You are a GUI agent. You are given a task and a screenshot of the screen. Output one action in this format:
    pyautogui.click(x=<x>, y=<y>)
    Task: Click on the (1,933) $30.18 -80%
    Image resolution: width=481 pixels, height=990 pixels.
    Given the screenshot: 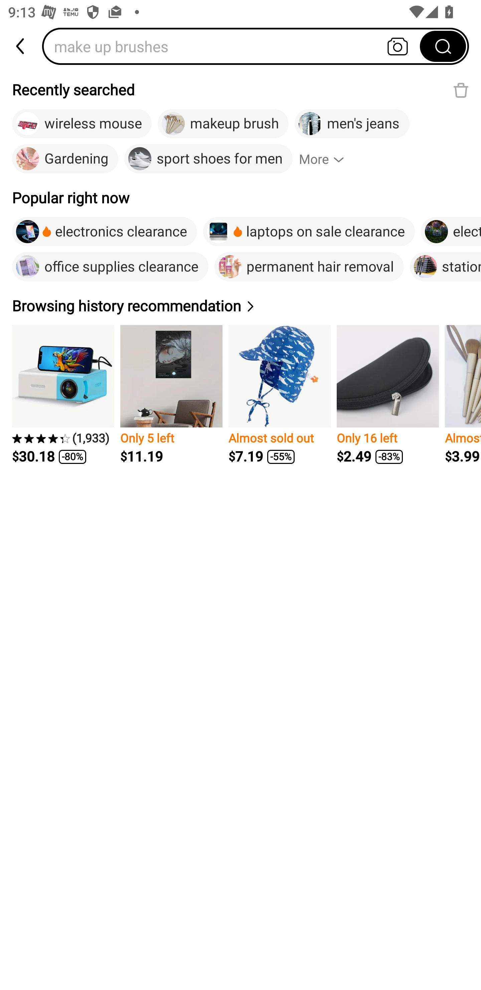 What is the action you would take?
    pyautogui.click(x=63, y=395)
    